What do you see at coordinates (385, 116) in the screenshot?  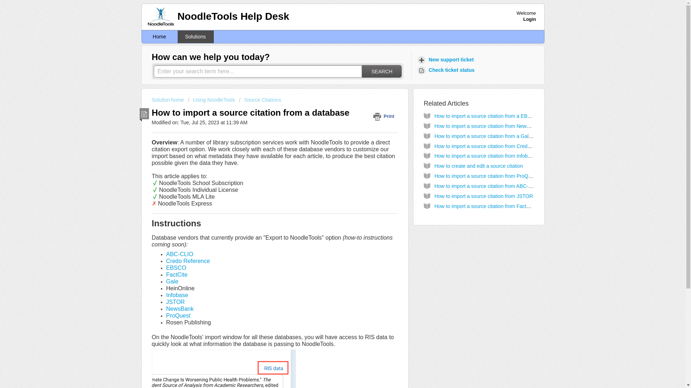 I see `Print this Article` at bounding box center [385, 116].